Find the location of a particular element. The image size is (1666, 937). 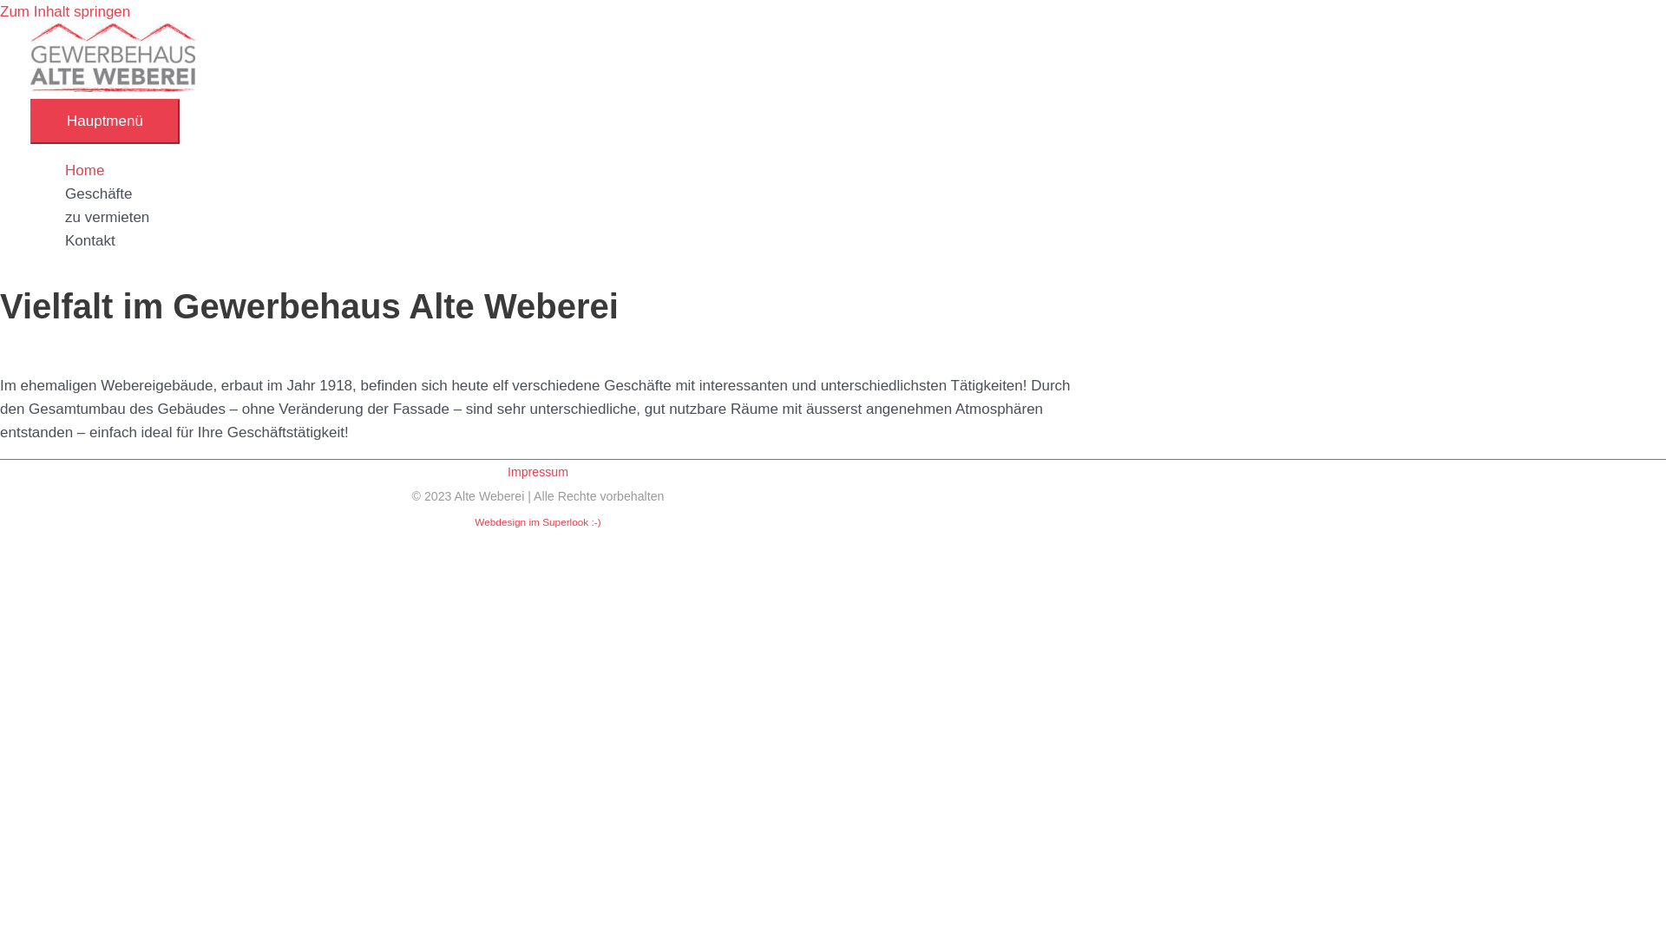

Home is located at coordinates (850, 170).